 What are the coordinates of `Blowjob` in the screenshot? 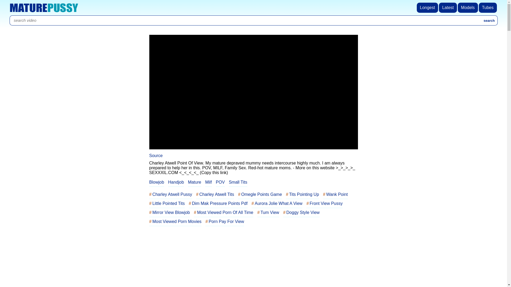 It's located at (156, 182).